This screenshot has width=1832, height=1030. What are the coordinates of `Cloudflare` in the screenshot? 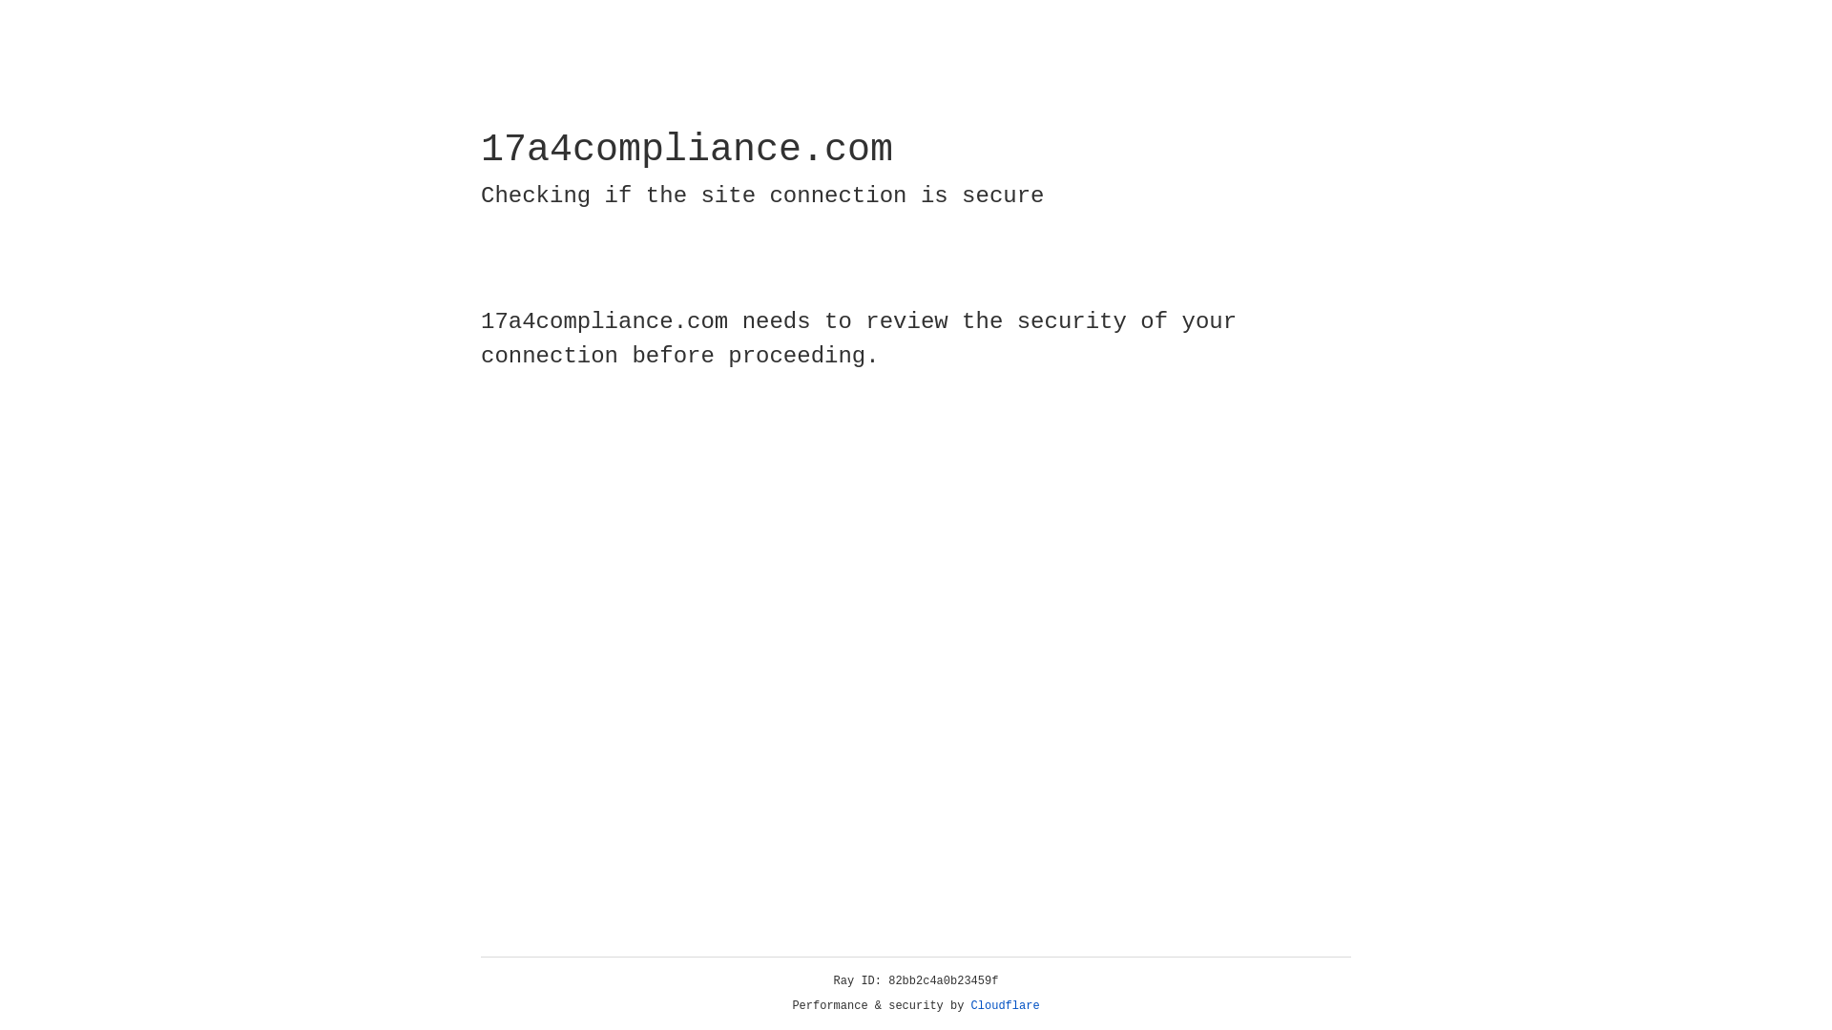 It's located at (1006, 1006).